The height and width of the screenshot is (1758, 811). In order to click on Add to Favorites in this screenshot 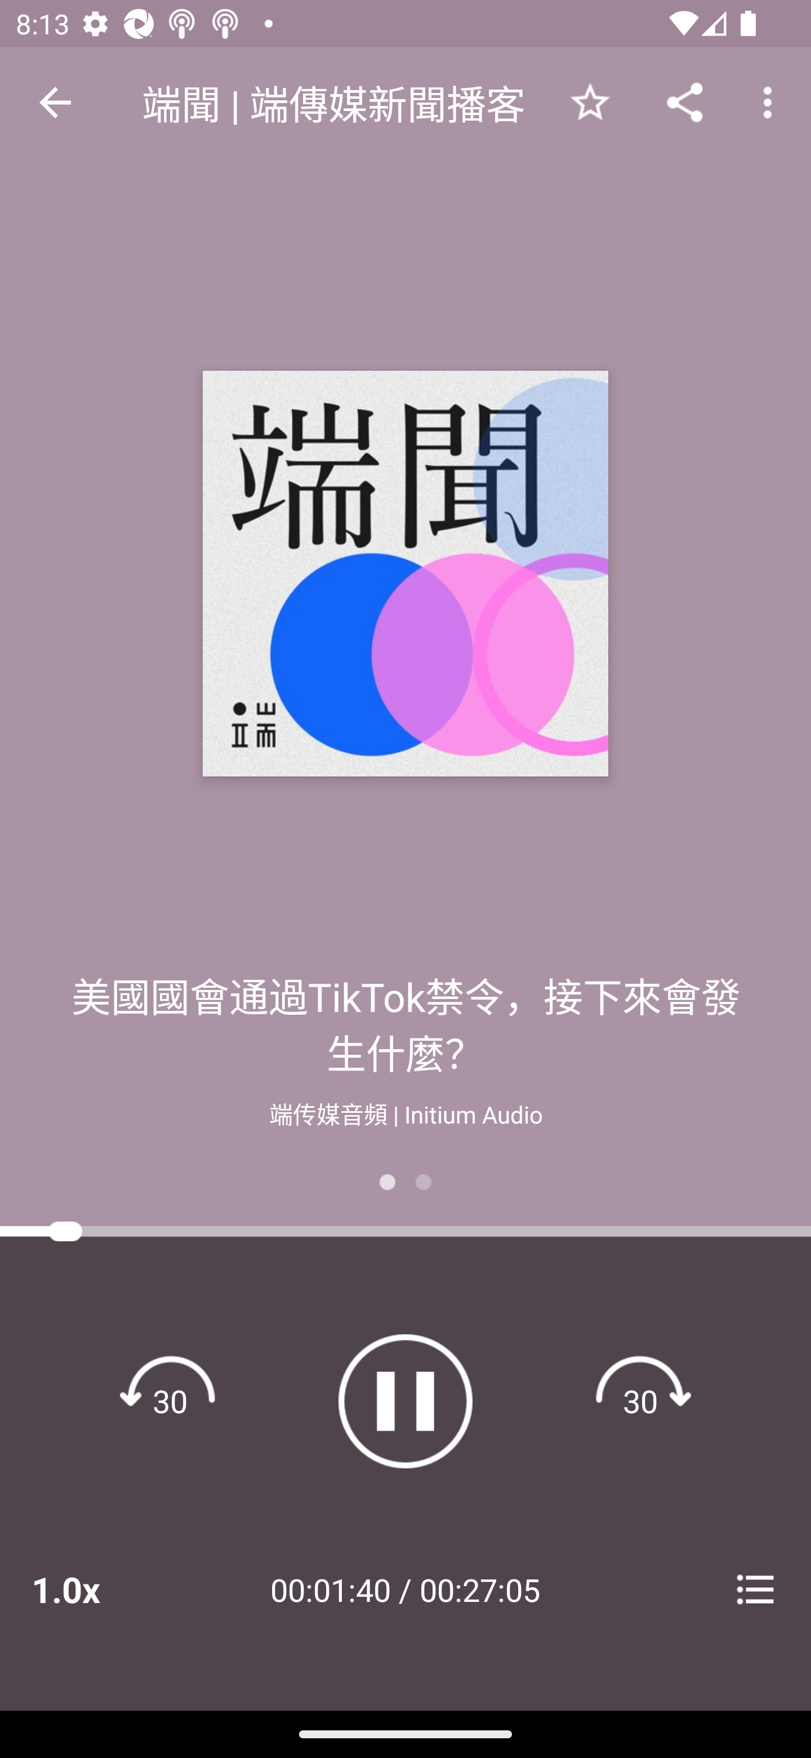, I will do `click(590, 101)`.